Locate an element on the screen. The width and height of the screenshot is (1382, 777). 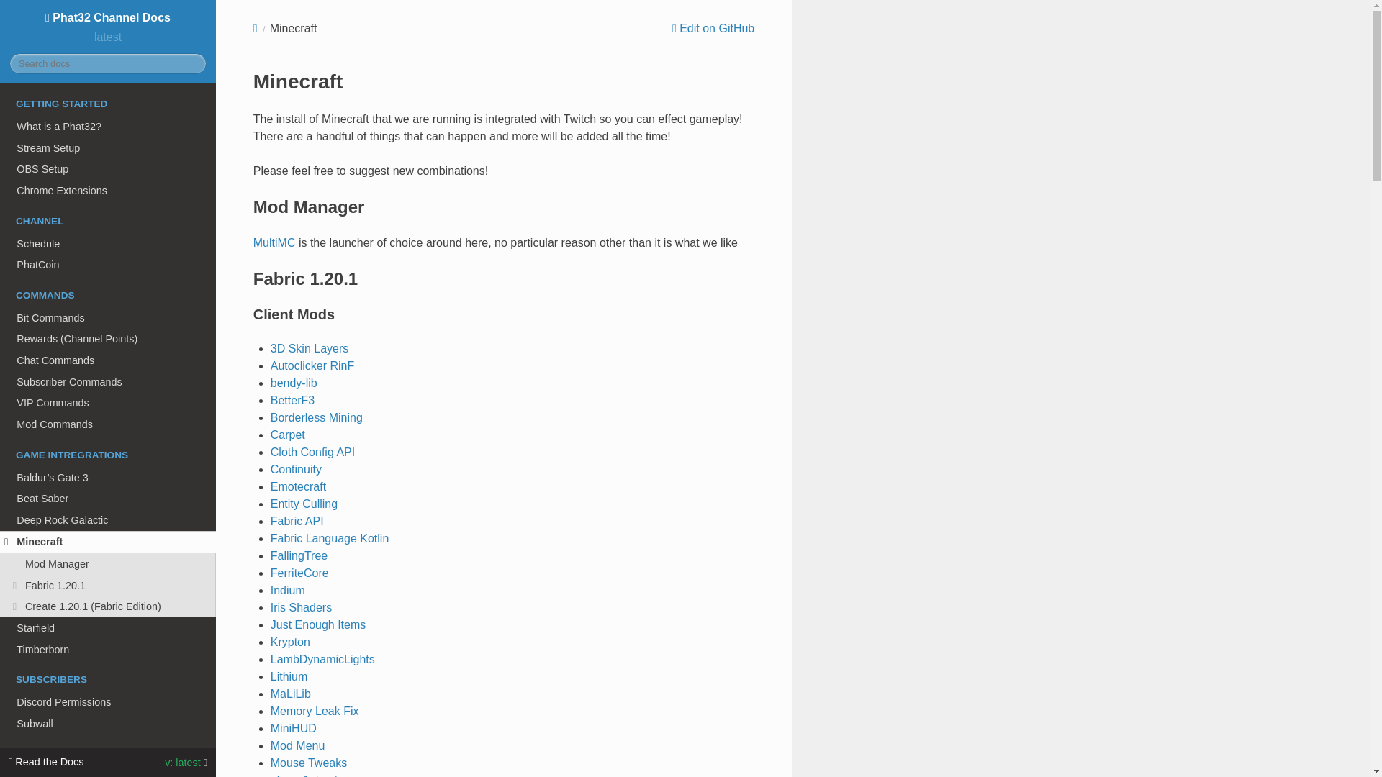
Discord Permissions is located at coordinates (108, 702).